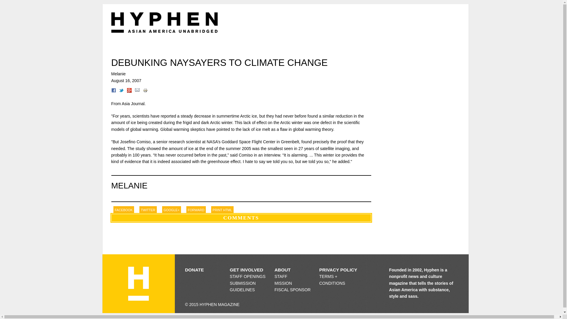  Describe the element at coordinates (196, 210) in the screenshot. I see `Send to a friend` at that location.